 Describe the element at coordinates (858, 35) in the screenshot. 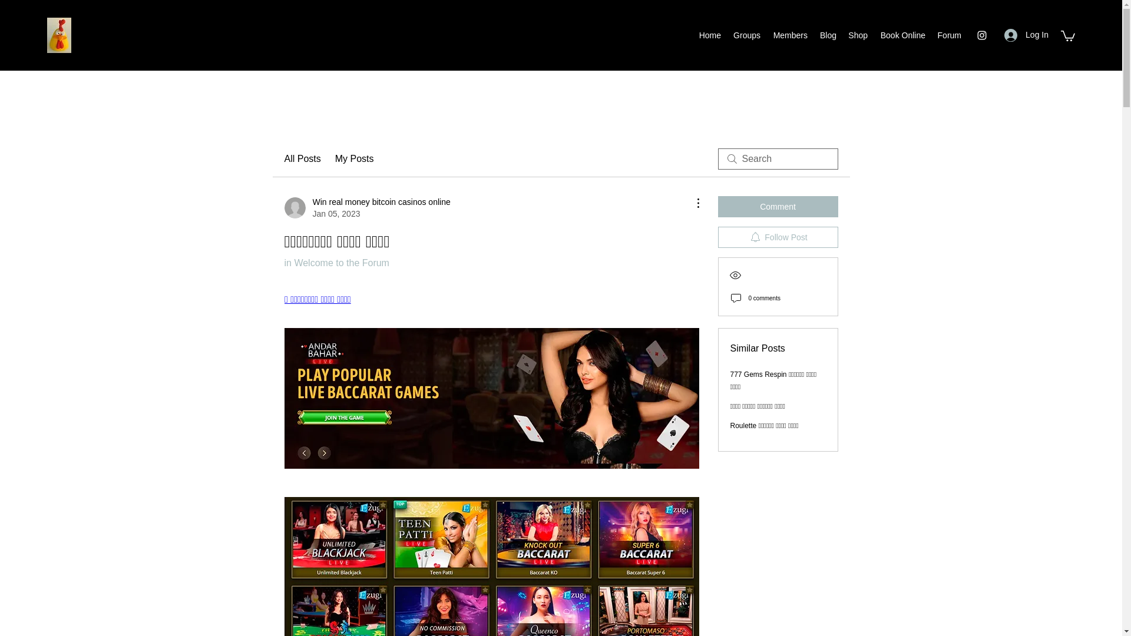

I see `My Posts` at that location.